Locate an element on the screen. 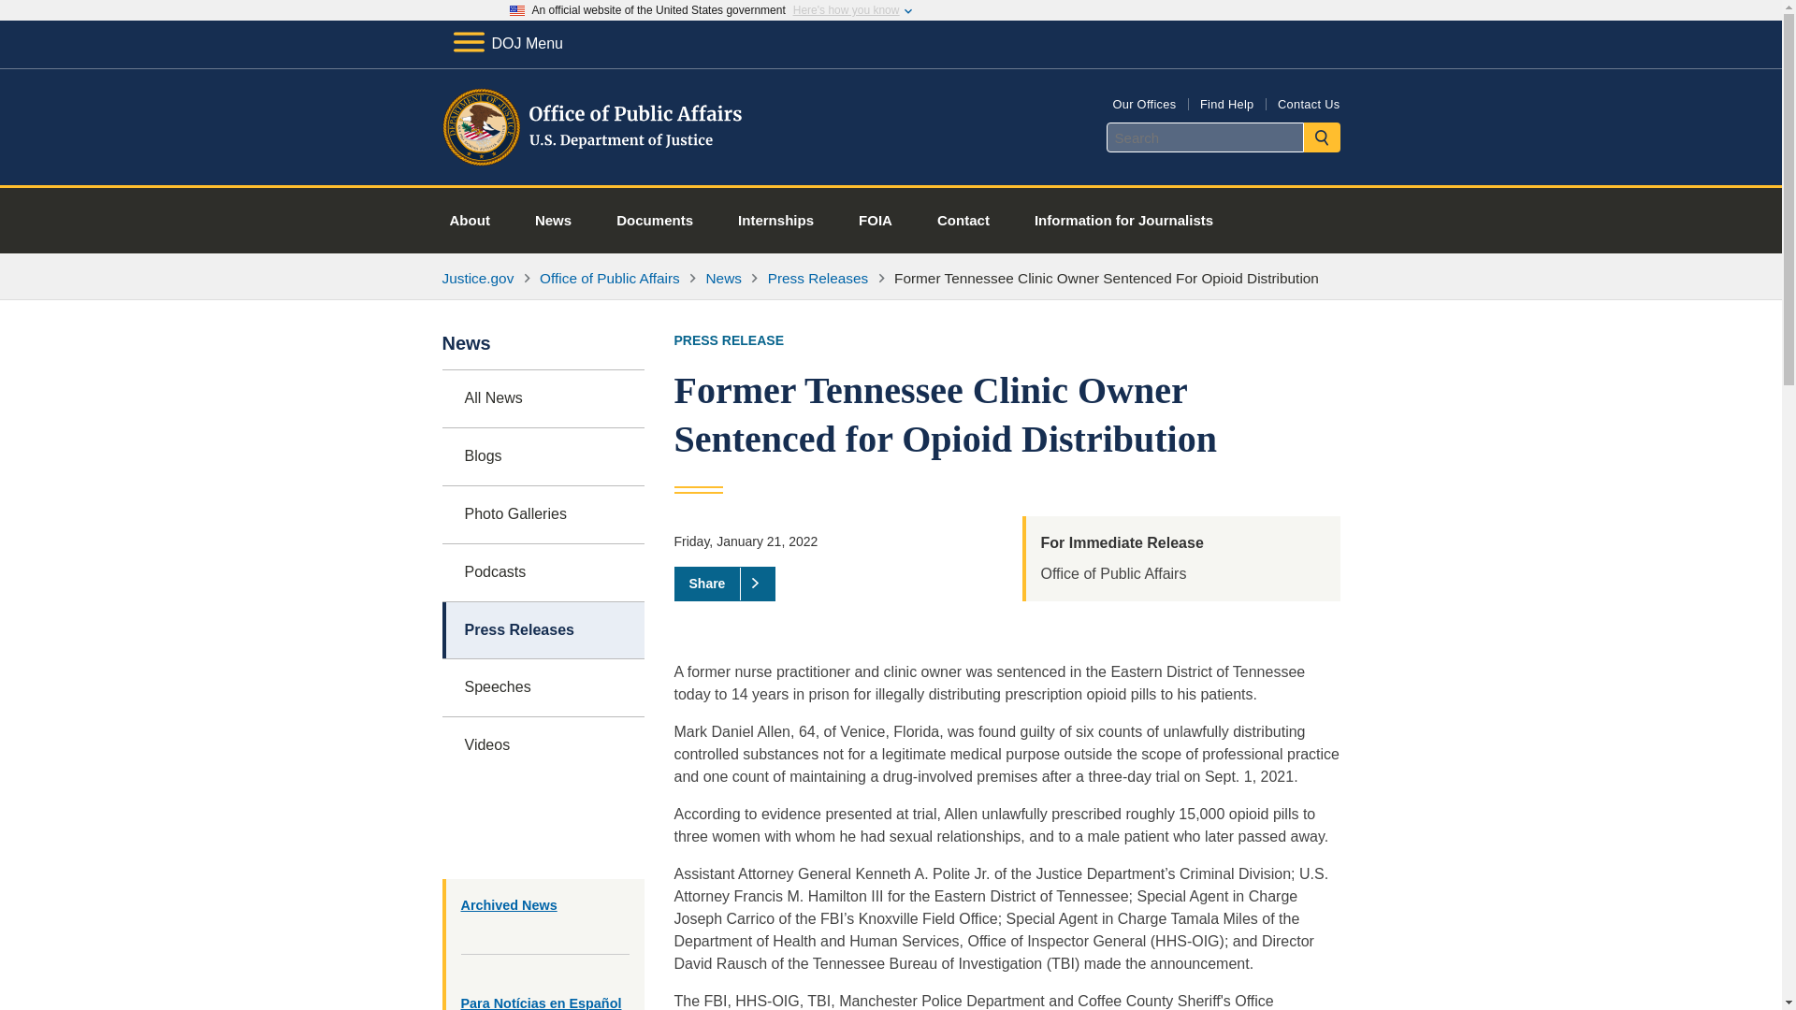 Image resolution: width=1796 pixels, height=1010 pixels. Contact Us is located at coordinates (1308, 103).